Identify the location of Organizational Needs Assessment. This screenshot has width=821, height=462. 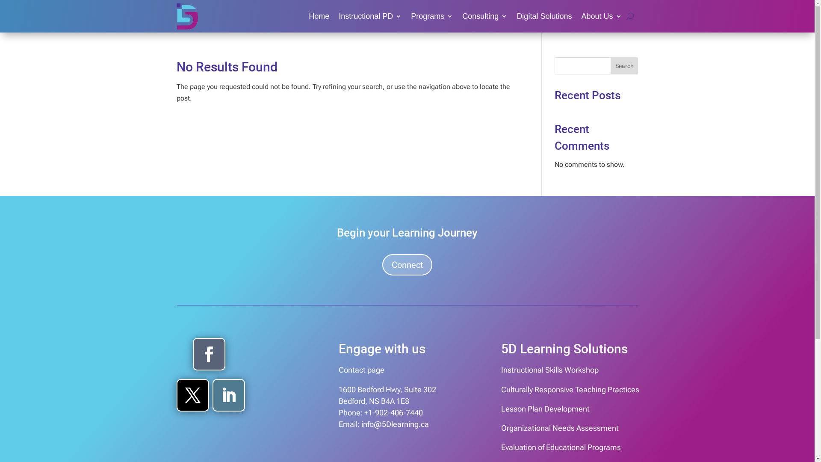
(560, 428).